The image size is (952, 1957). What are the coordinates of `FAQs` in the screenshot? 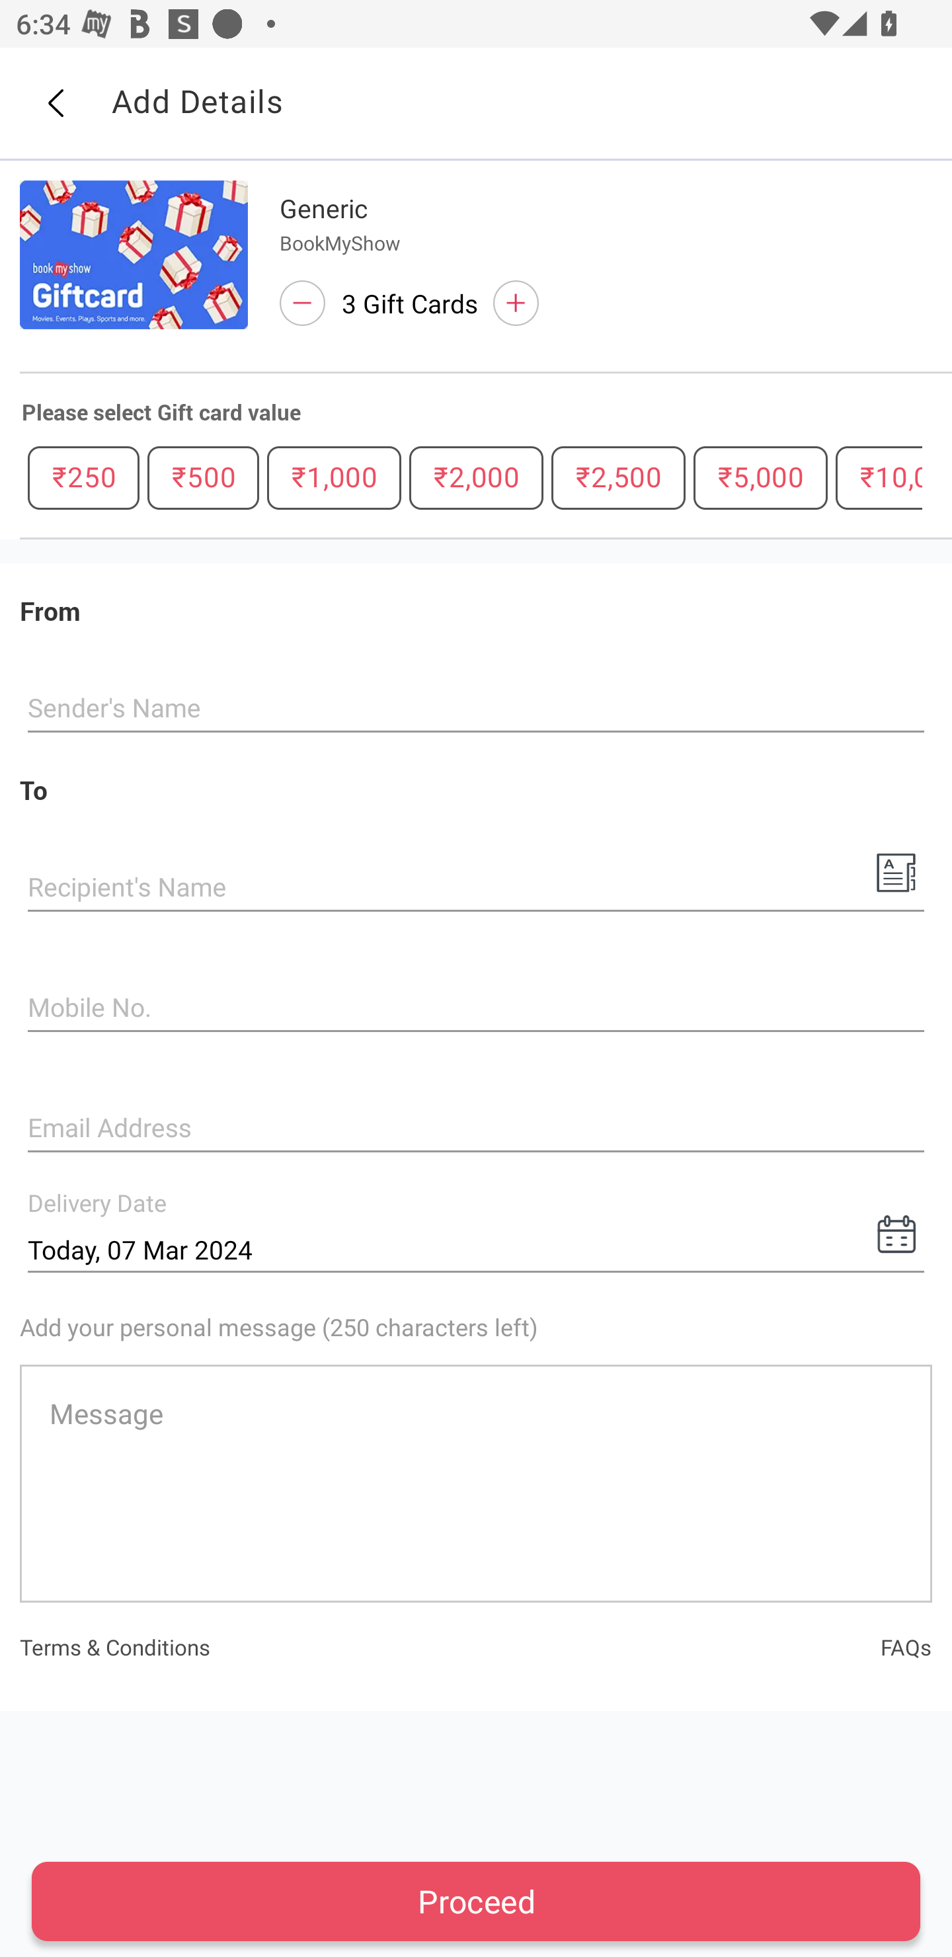 It's located at (906, 1646).